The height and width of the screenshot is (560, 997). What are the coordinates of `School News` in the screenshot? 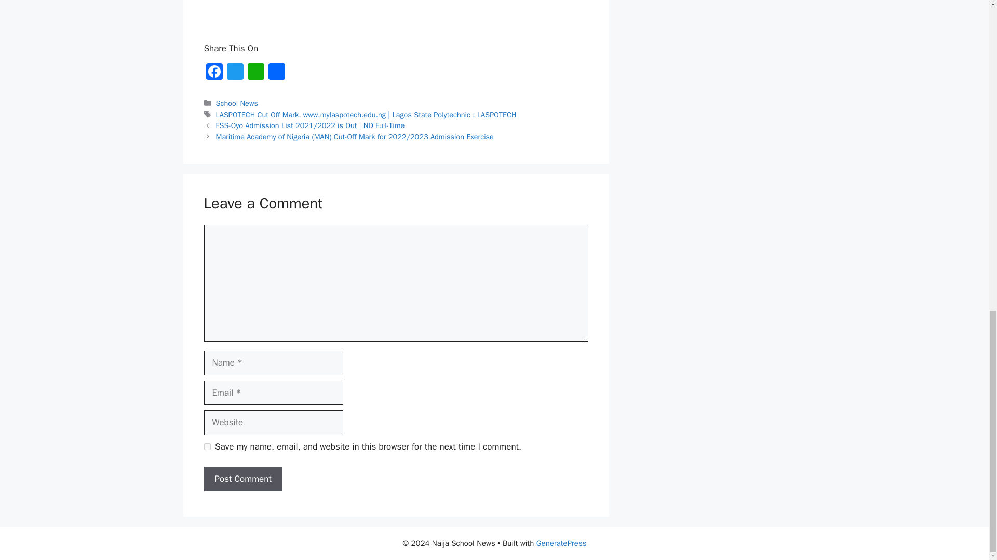 It's located at (237, 103).